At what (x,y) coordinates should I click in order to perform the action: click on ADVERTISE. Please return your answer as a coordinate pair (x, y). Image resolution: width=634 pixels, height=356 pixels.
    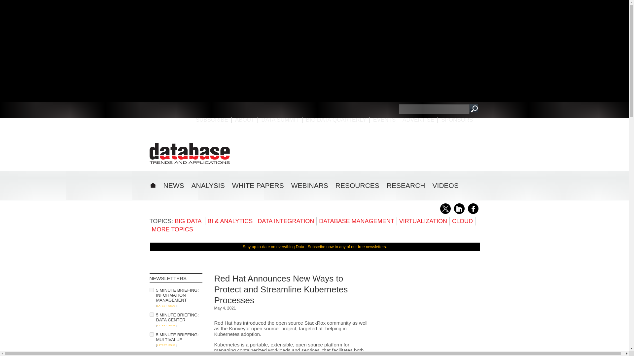
    Looking at the image, I should click on (418, 120).